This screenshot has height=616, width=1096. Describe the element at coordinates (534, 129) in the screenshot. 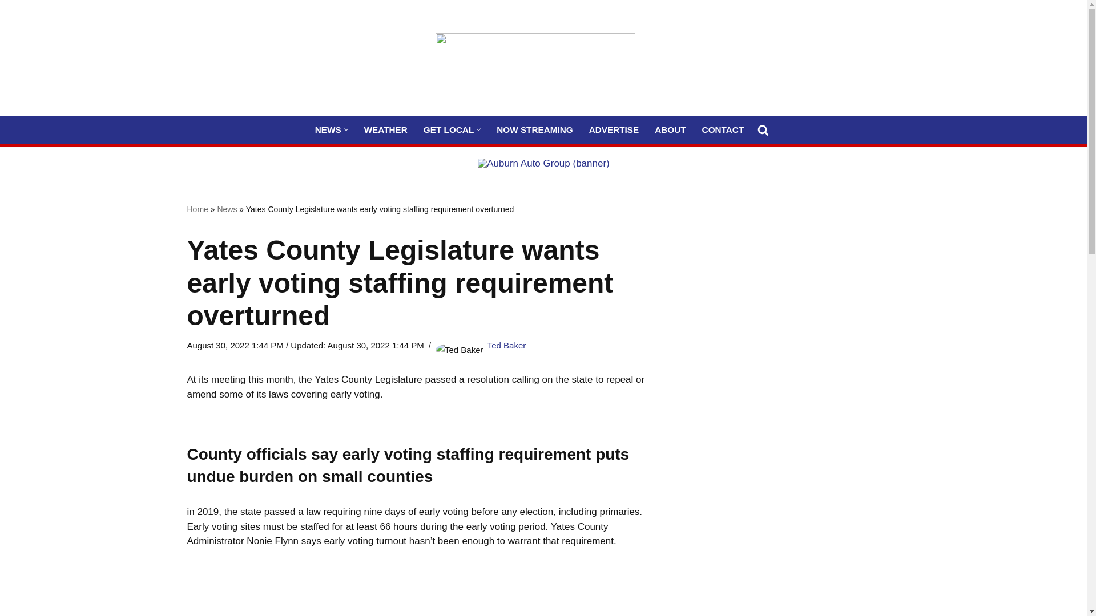

I see `NOW STREAMING` at that location.